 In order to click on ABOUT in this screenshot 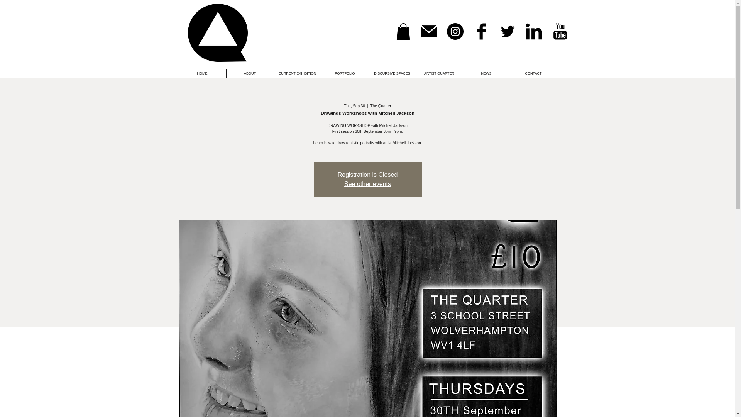, I will do `click(249, 73)`.